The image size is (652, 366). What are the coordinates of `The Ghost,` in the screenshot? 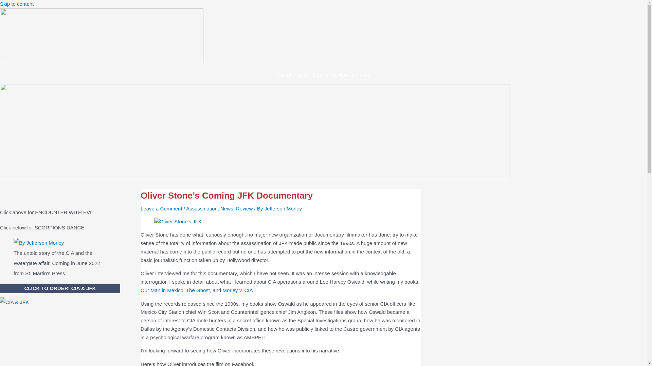 It's located at (198, 290).